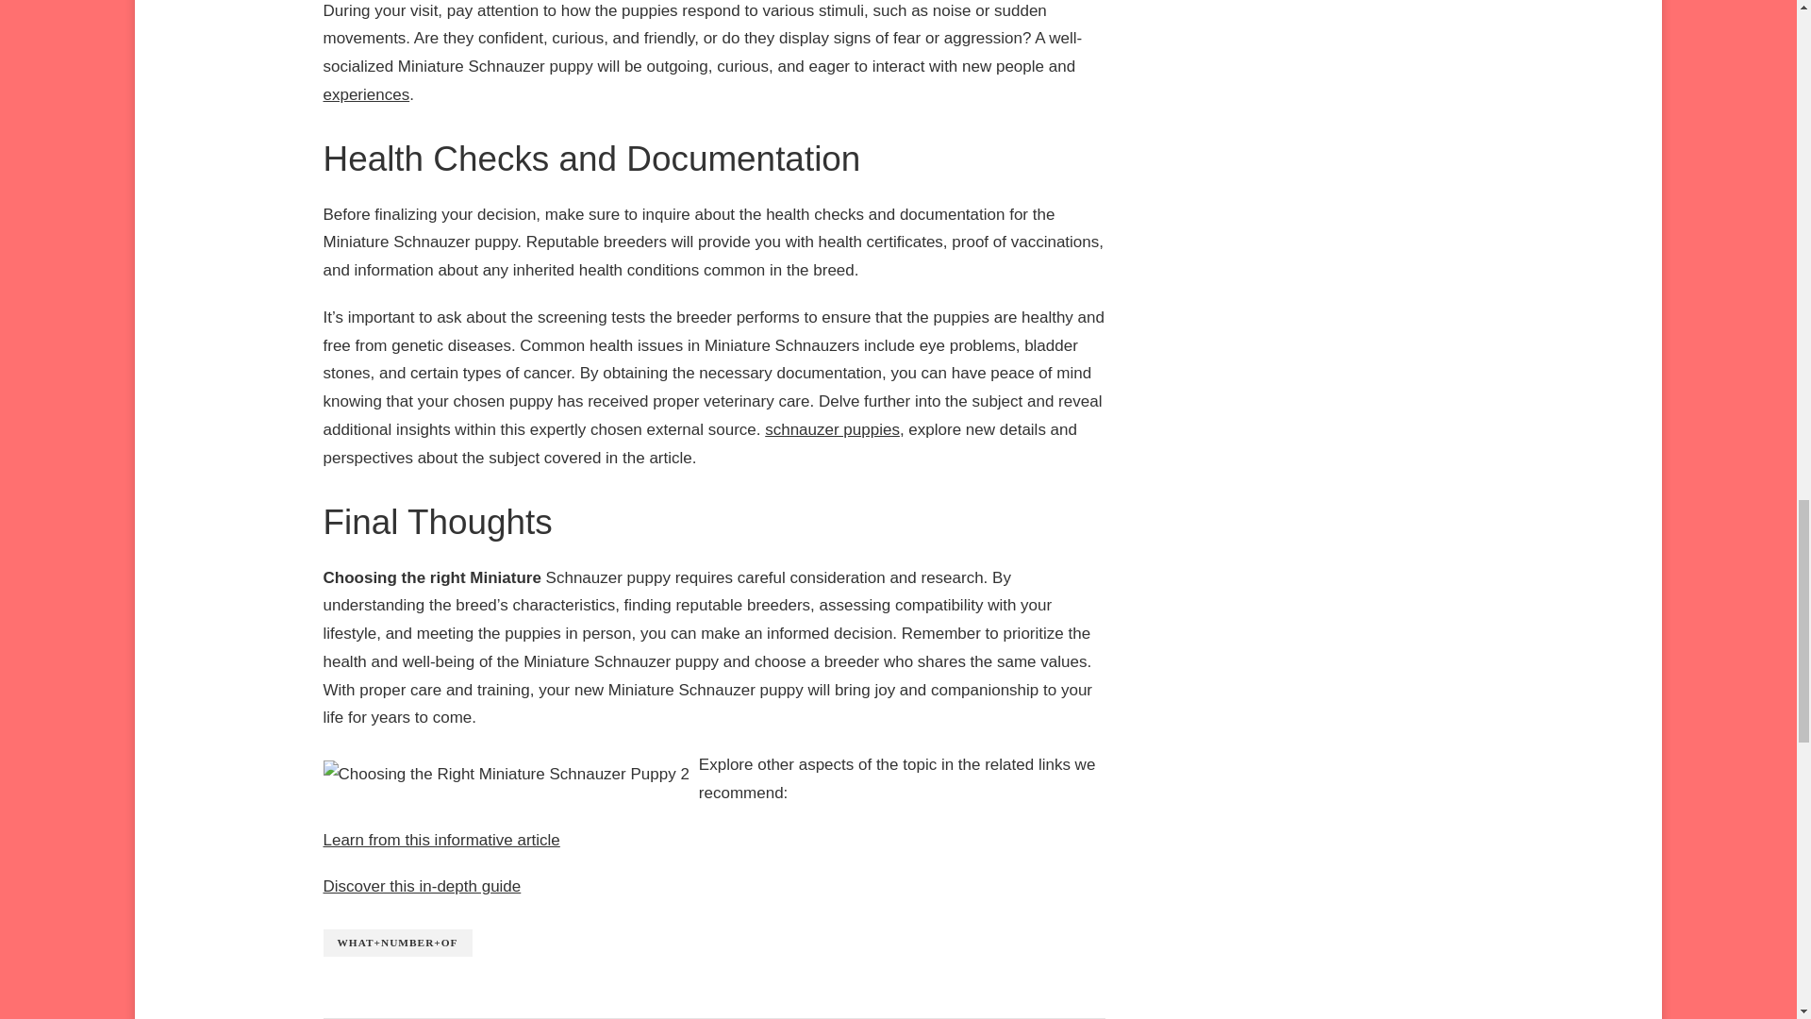  Describe the element at coordinates (421, 886) in the screenshot. I see `Discover this in-depth guide` at that location.